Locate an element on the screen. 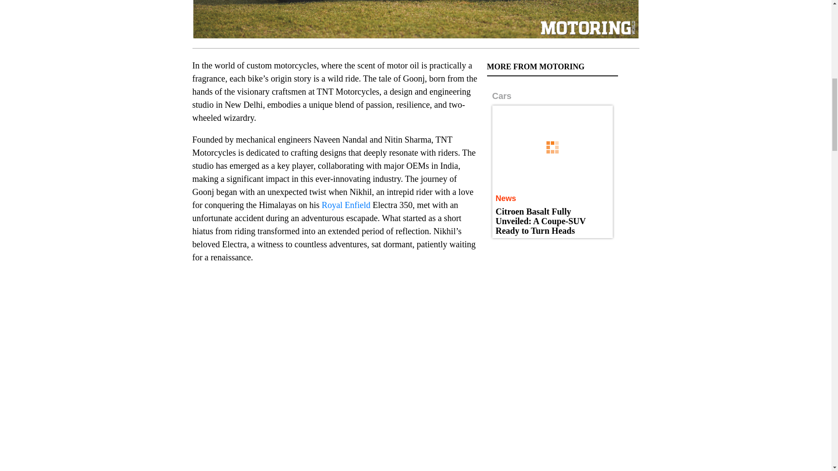 This screenshot has height=471, width=838. News is located at coordinates (506, 198).